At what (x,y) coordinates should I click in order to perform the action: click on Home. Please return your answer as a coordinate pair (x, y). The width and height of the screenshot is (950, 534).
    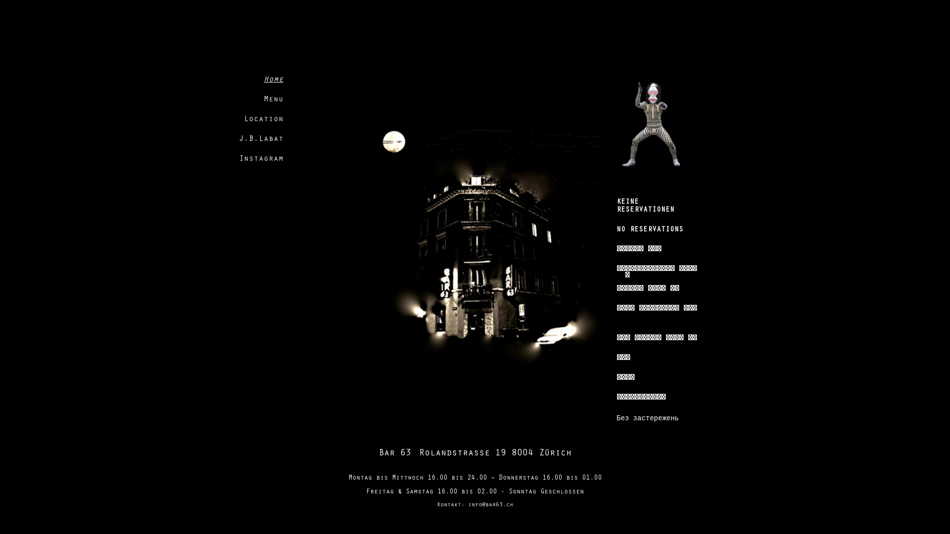
    Looking at the image, I should click on (274, 80).